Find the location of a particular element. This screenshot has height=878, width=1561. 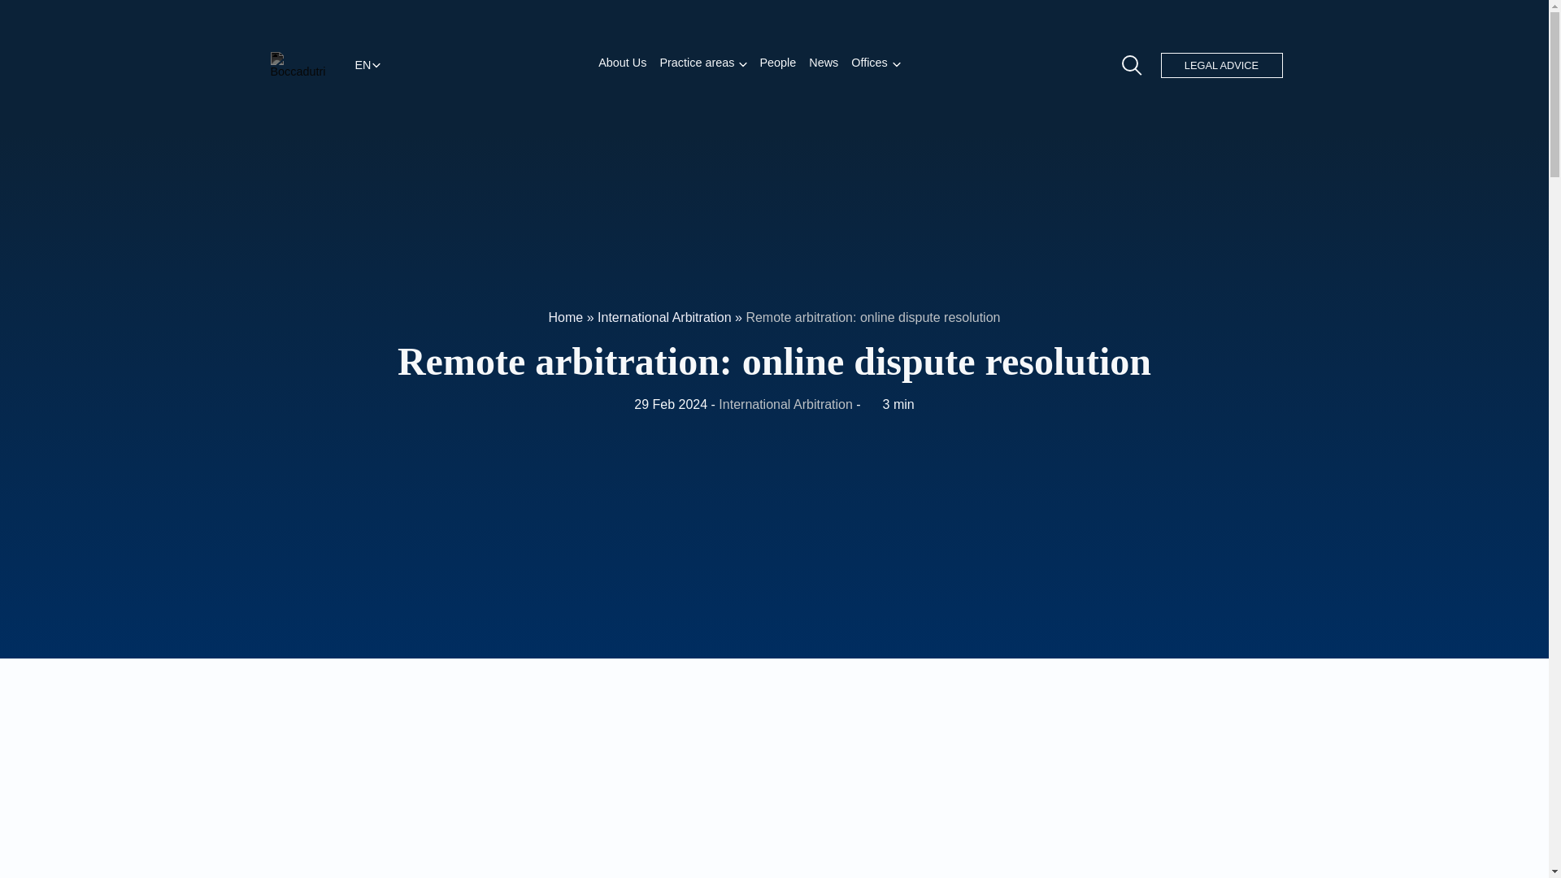

Practice areas is located at coordinates (696, 63).